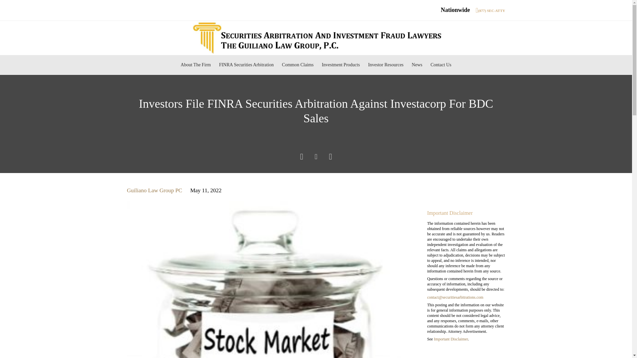 Image resolution: width=637 pixels, height=358 pixels. I want to click on Common Claims, so click(297, 65).